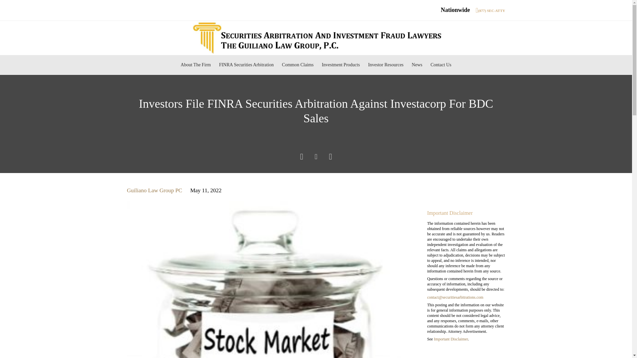 Image resolution: width=637 pixels, height=358 pixels. I want to click on Common Claims, so click(297, 65).